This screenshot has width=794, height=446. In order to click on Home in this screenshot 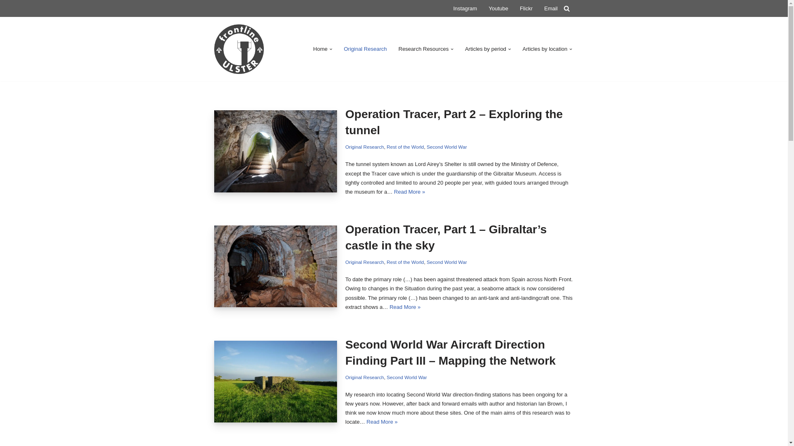, I will do `click(320, 49)`.